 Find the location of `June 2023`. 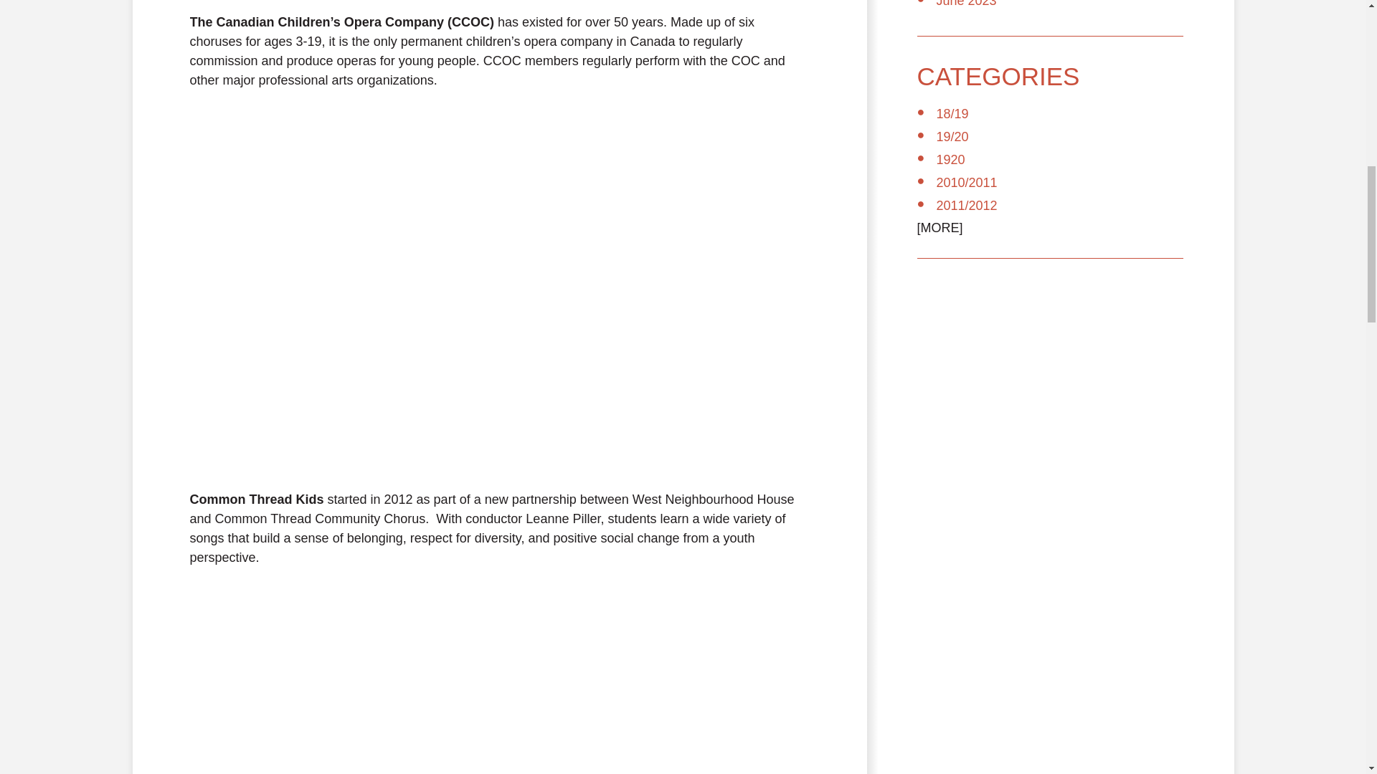

June 2023 is located at coordinates (967, 4).